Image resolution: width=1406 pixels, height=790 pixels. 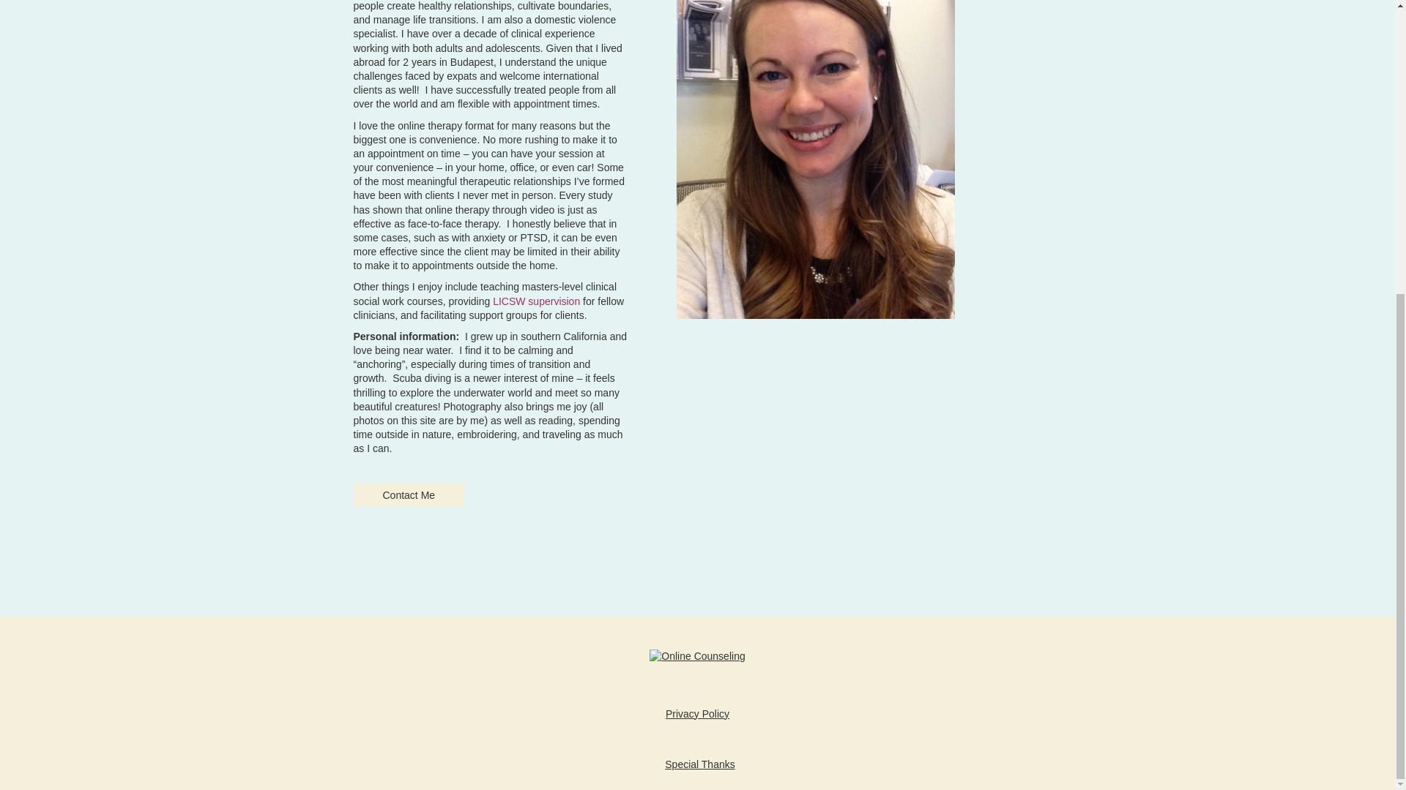 I want to click on LICSW supervision, so click(x=536, y=301).